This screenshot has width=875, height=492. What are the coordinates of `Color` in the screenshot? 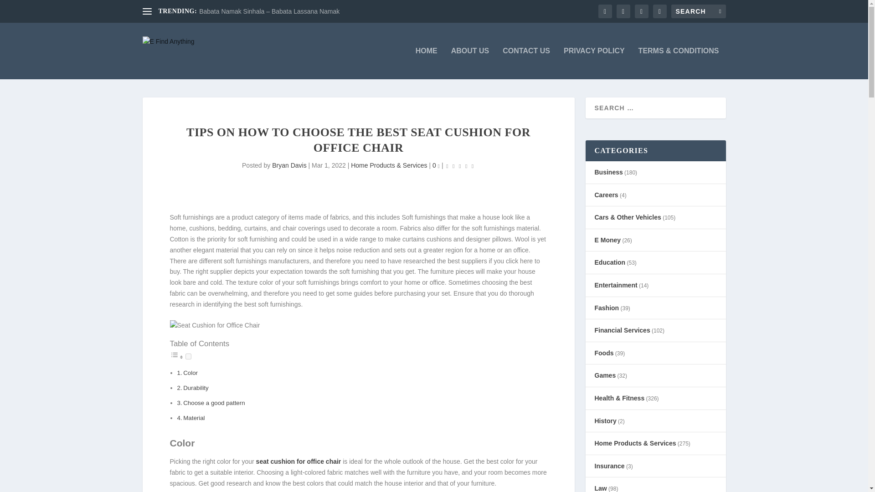 It's located at (190, 373).